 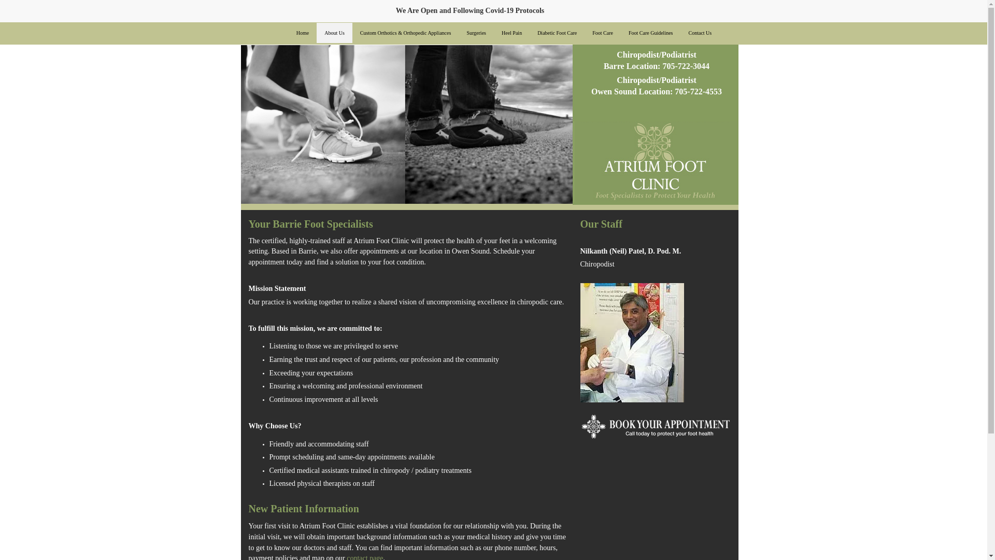 I want to click on Contact Us, so click(x=700, y=34).